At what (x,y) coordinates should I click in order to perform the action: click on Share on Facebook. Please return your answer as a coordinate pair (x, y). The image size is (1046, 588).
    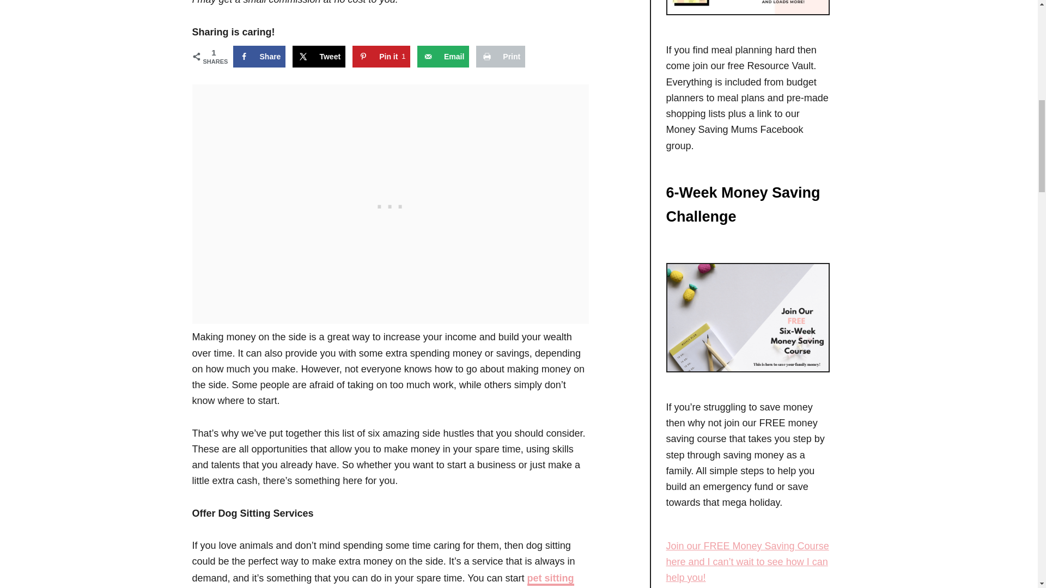
    Looking at the image, I should click on (381, 57).